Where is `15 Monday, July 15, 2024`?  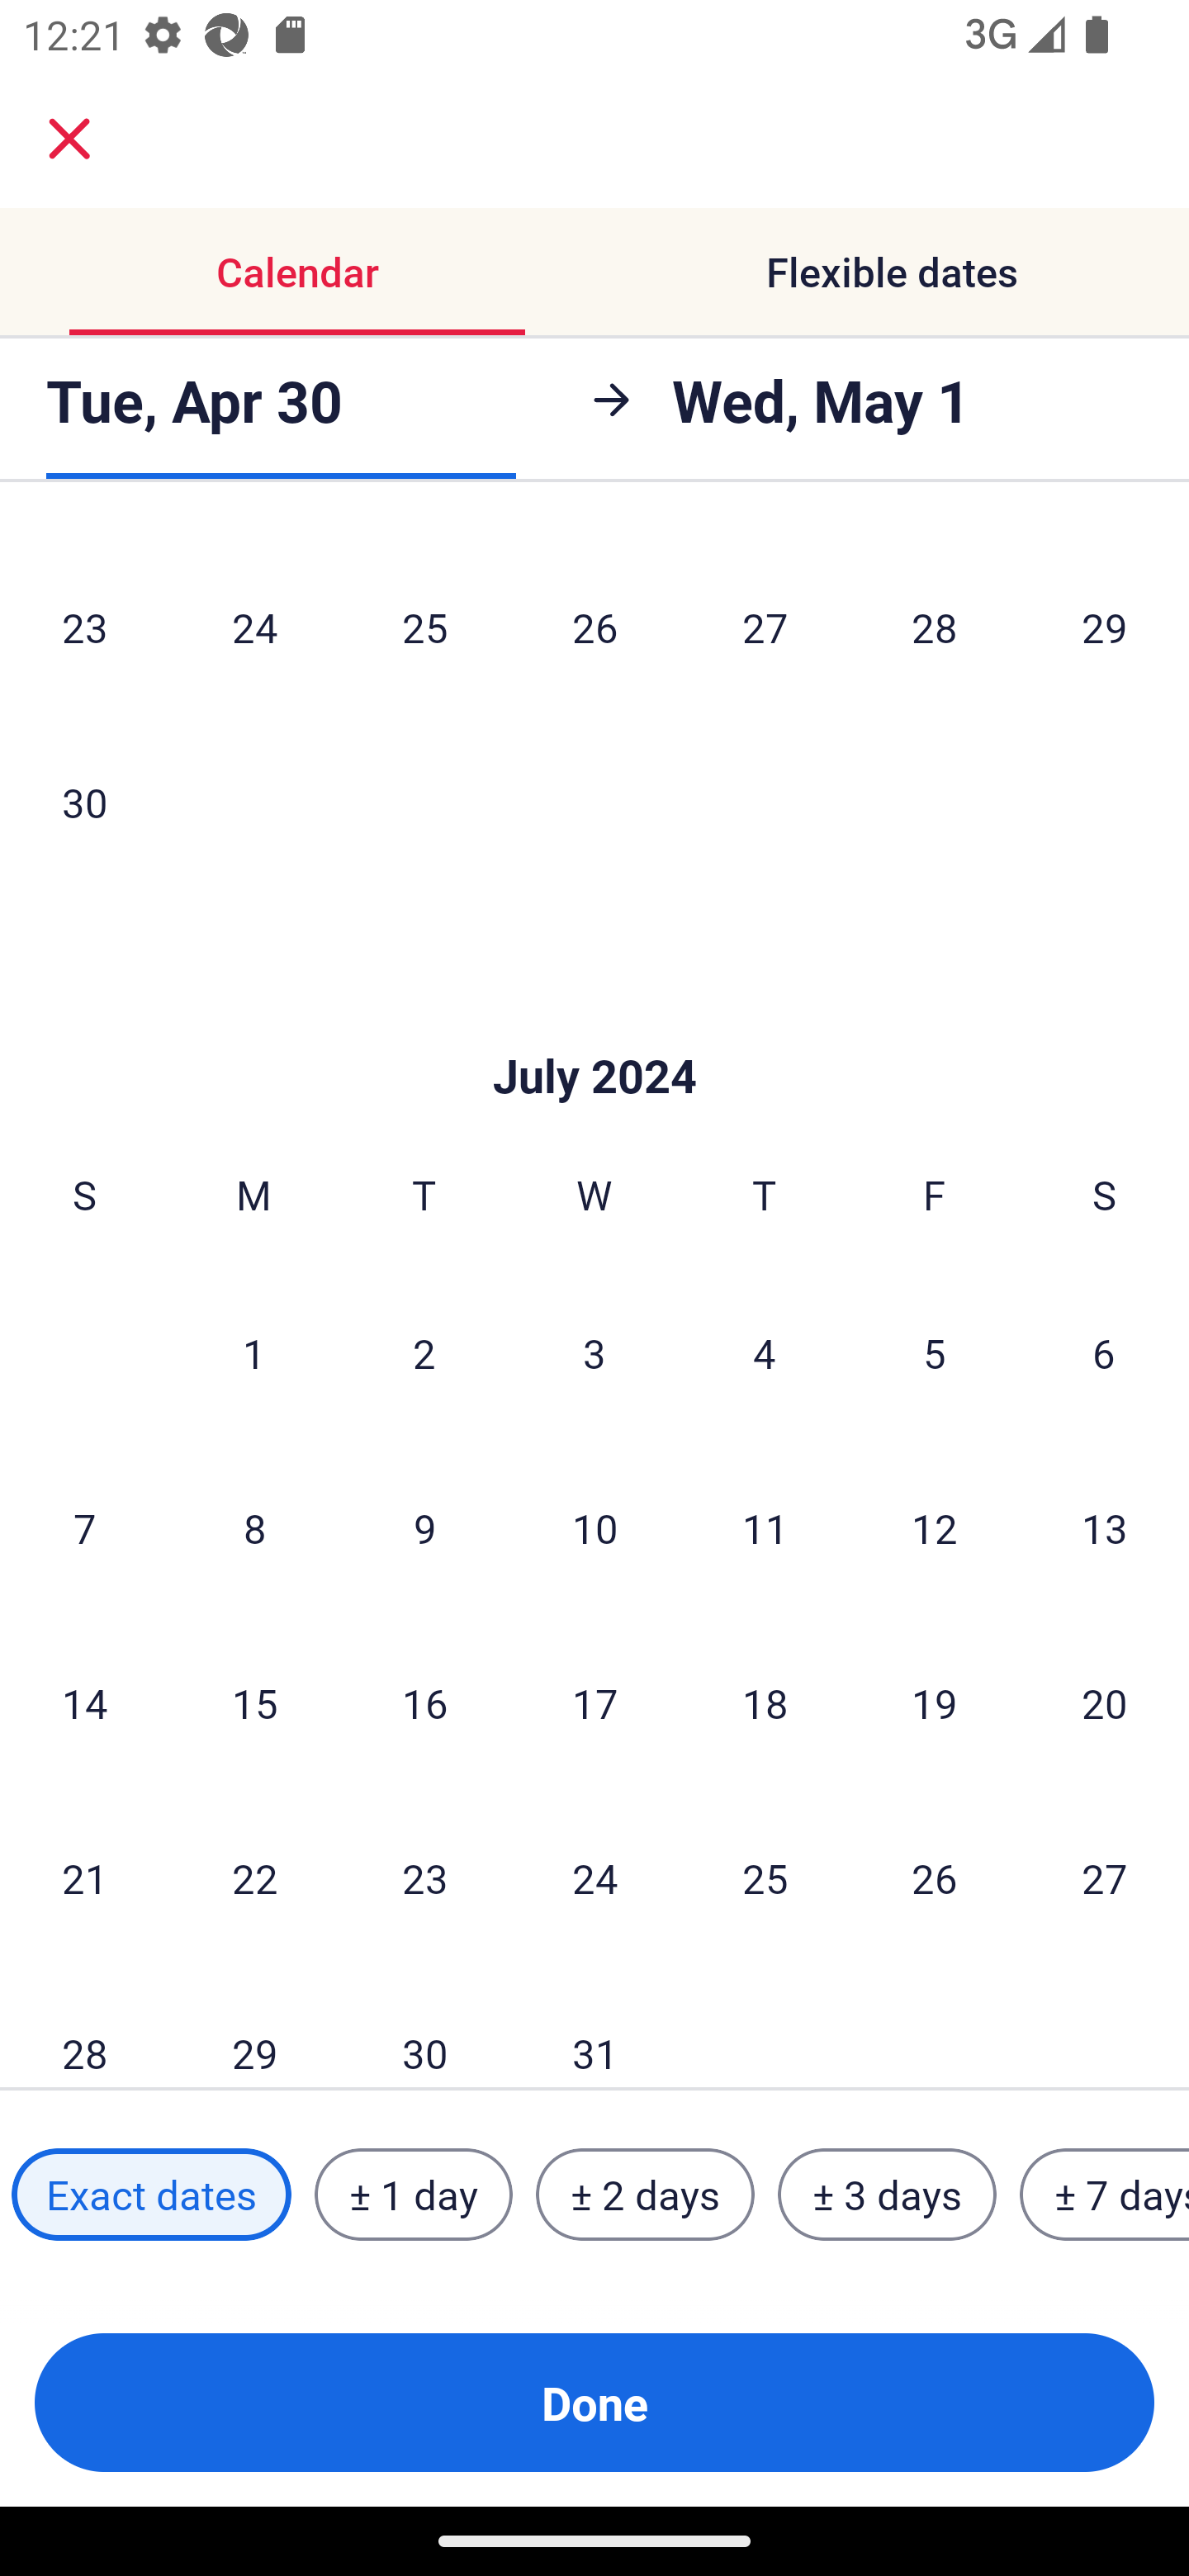
15 Monday, July 15, 2024 is located at coordinates (254, 1702).